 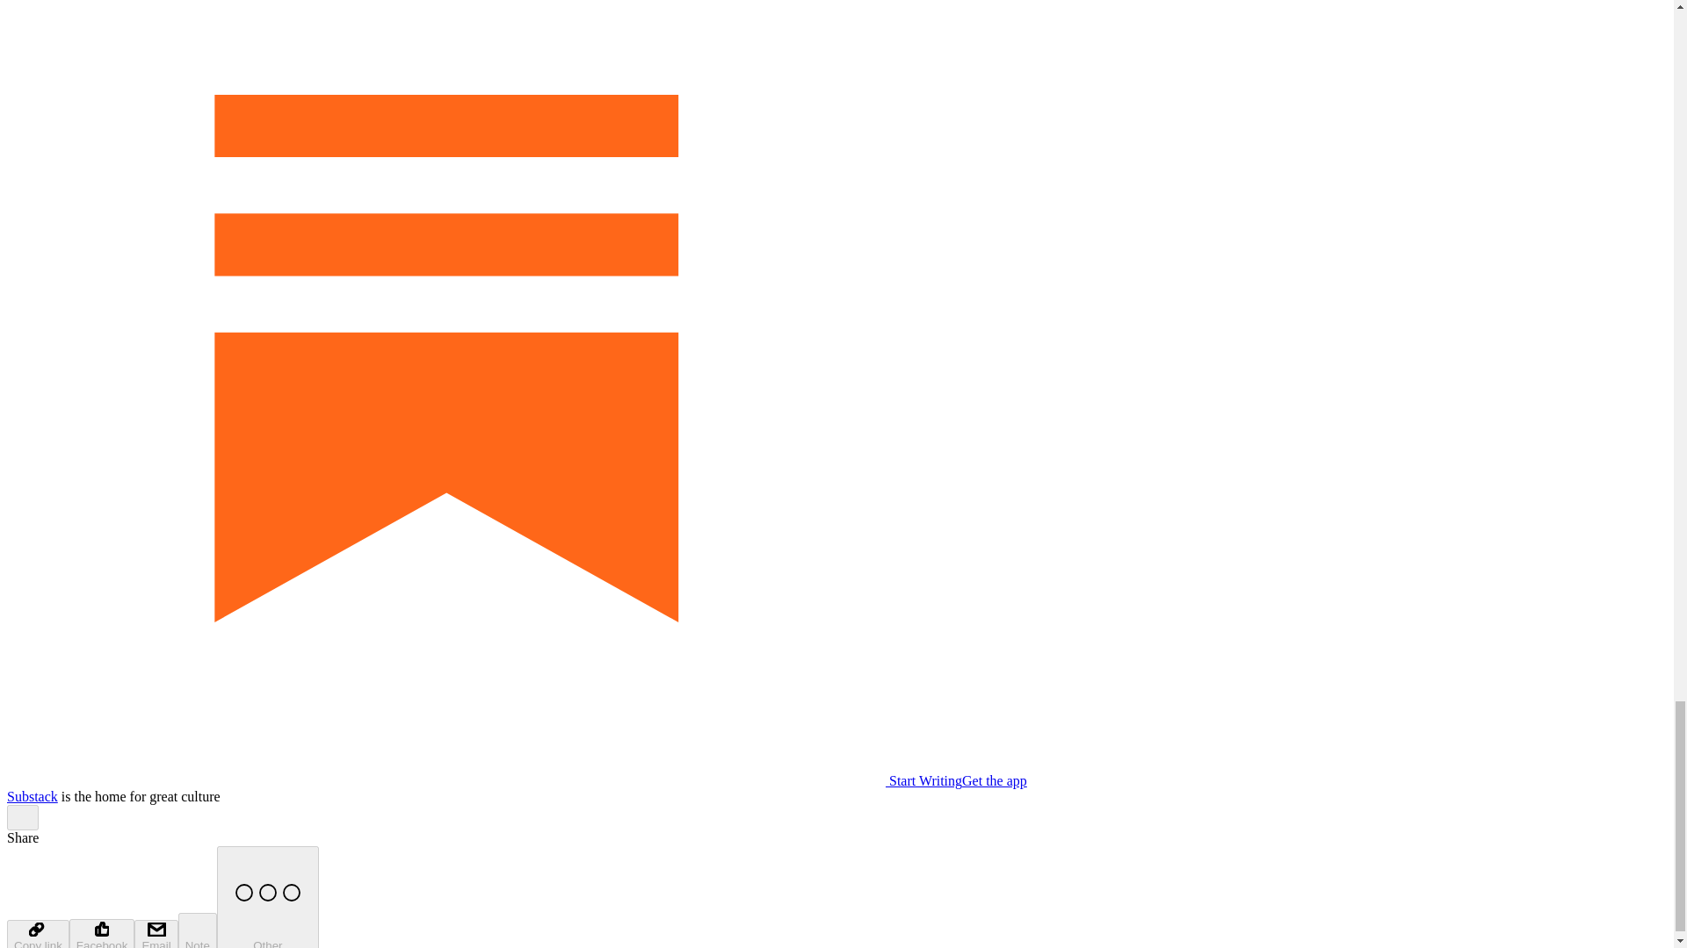 What do you see at coordinates (483, 780) in the screenshot?
I see `Start Writing` at bounding box center [483, 780].